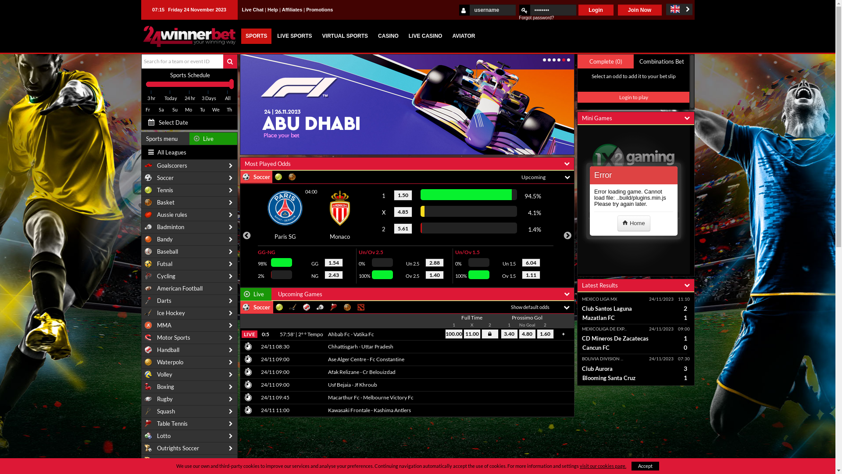  Describe the element at coordinates (472, 334) in the screenshot. I see `11.00` at that location.